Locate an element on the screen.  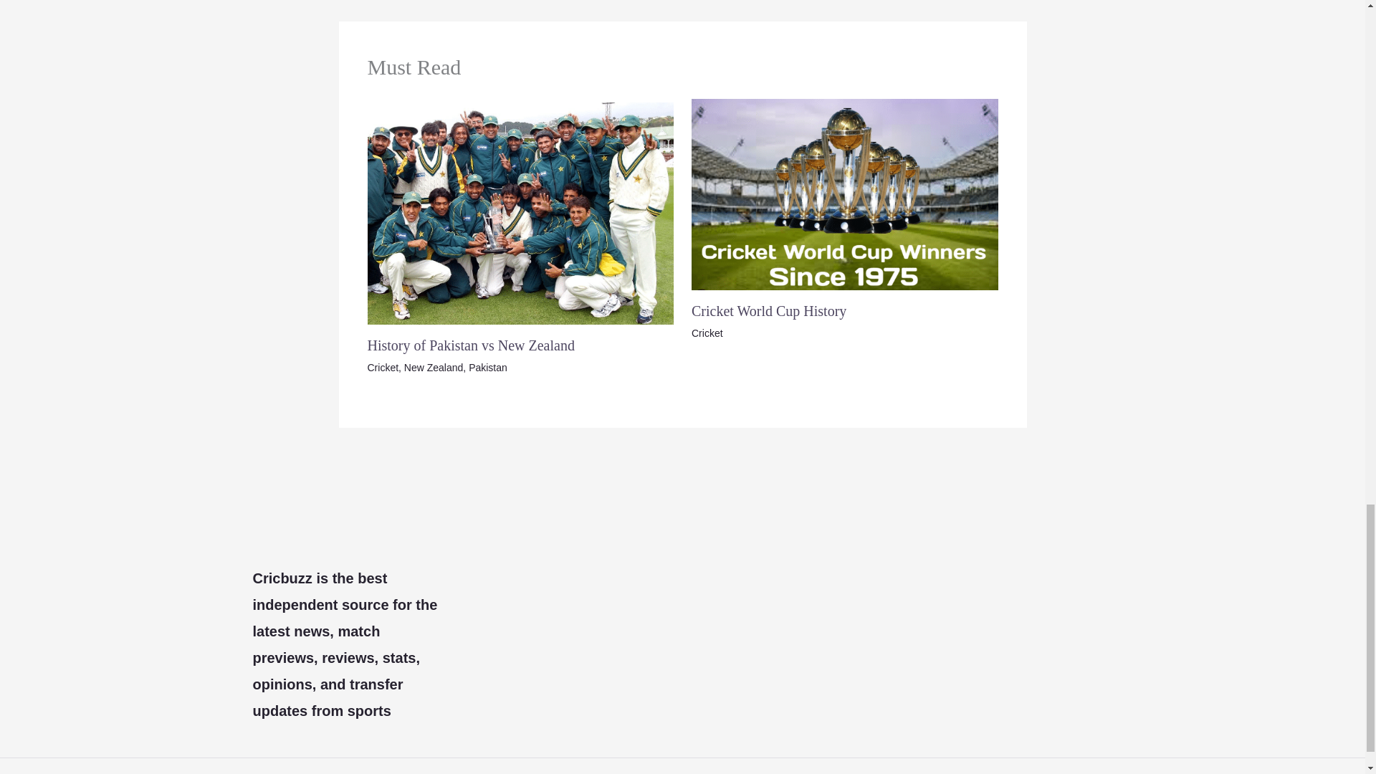
New Zealand is located at coordinates (434, 367).